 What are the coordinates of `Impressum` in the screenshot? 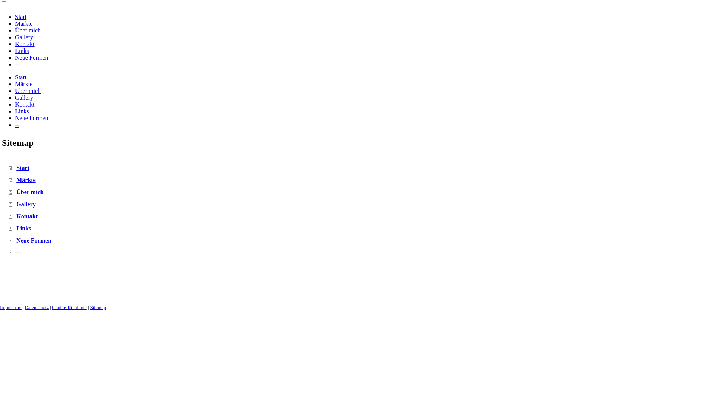 It's located at (11, 308).